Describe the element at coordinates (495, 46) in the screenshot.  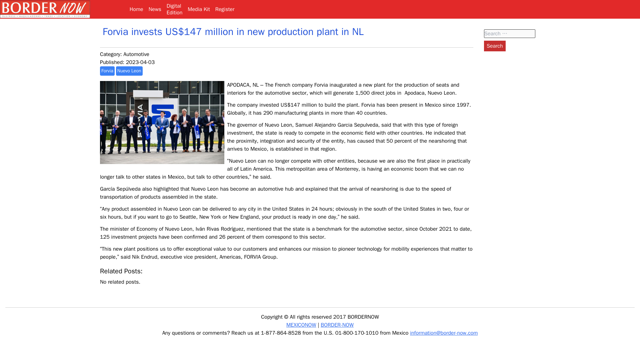
I see `Media Kit` at that location.